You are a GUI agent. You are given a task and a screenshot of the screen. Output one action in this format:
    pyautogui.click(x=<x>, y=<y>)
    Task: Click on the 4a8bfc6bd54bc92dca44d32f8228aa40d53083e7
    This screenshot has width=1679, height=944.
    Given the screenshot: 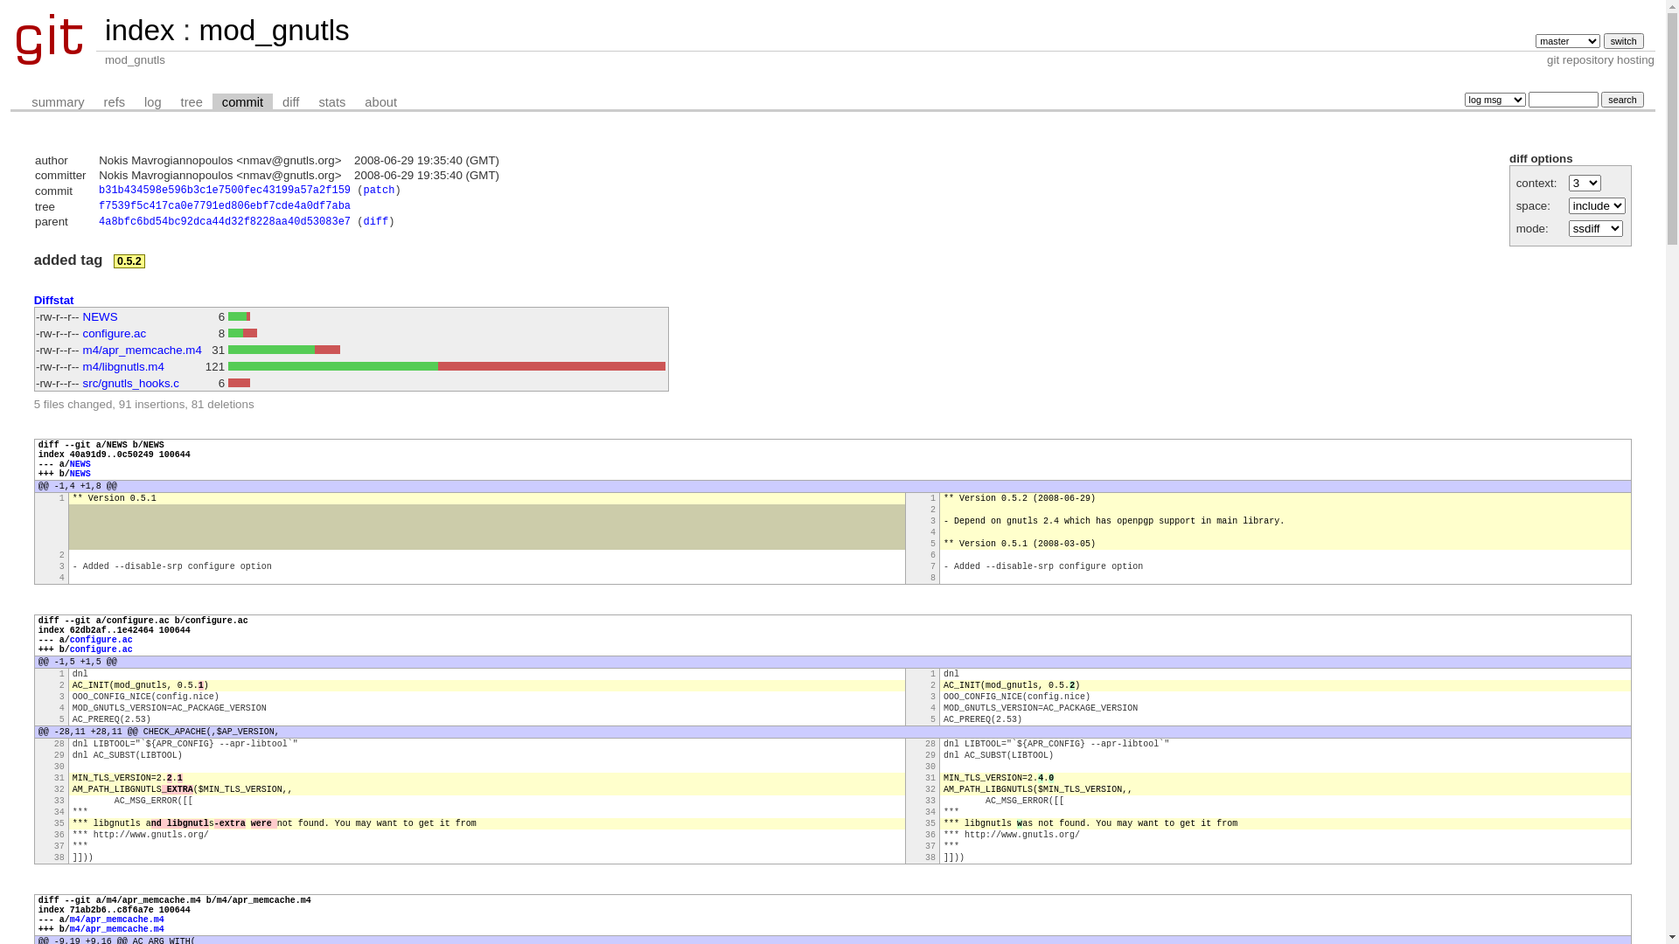 What is the action you would take?
    pyautogui.click(x=225, y=222)
    